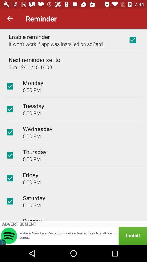 This screenshot has width=147, height=262. I want to click on choose the app next to reminder, so click(10, 19).